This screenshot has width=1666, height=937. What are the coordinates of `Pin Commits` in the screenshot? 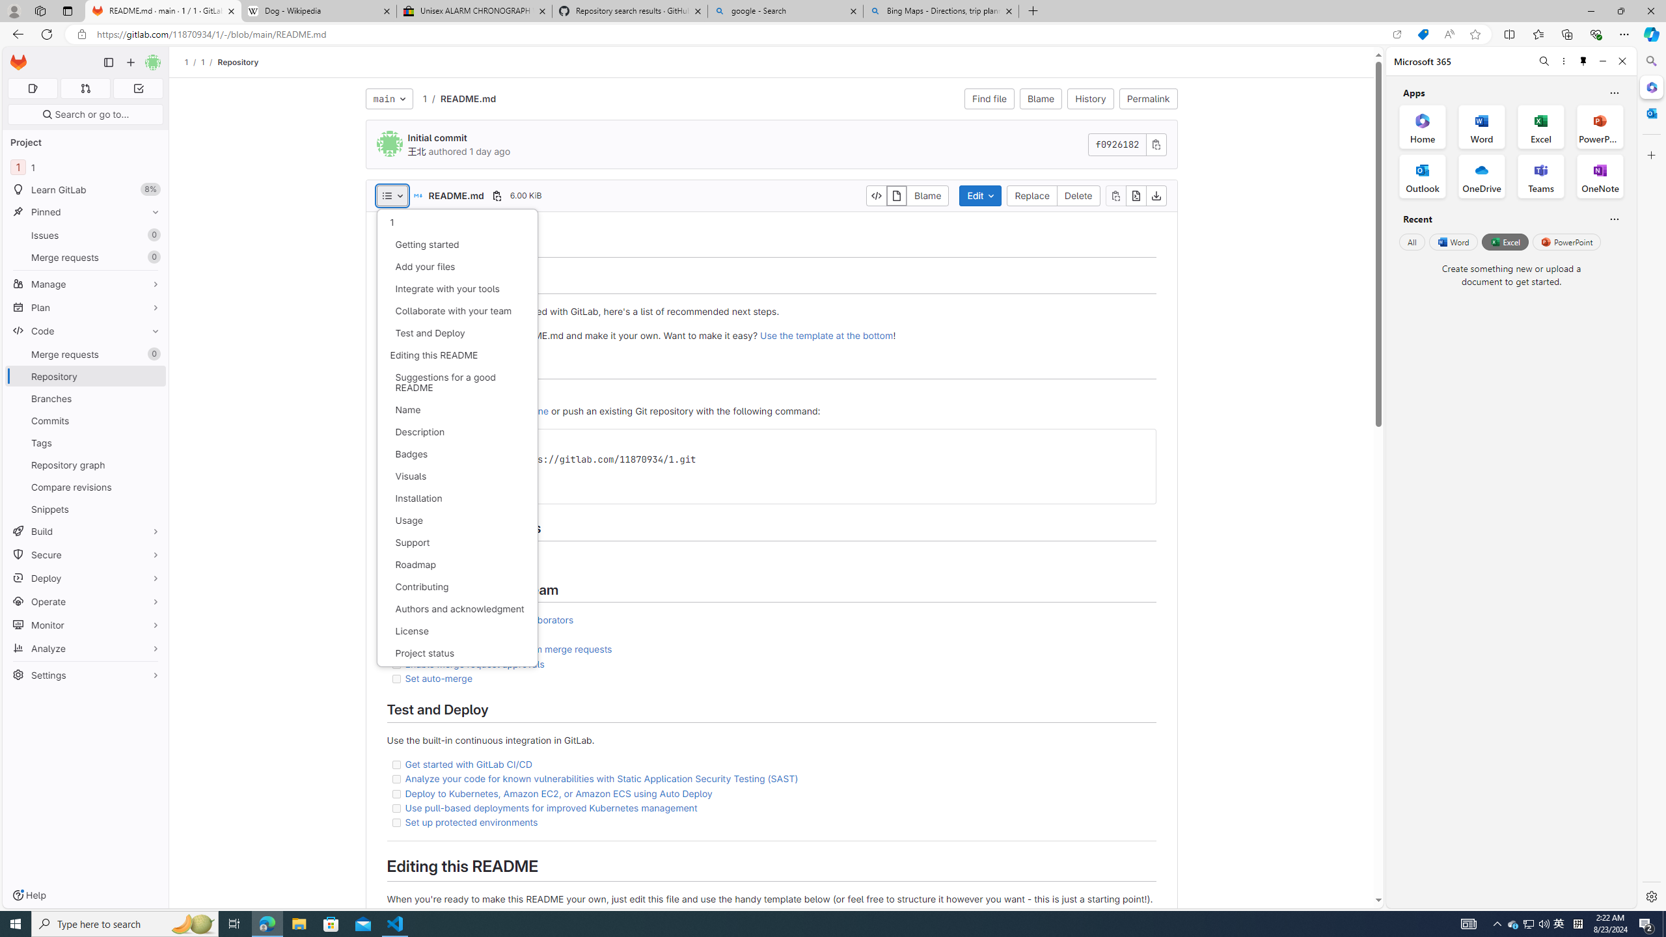 It's located at (152, 420).